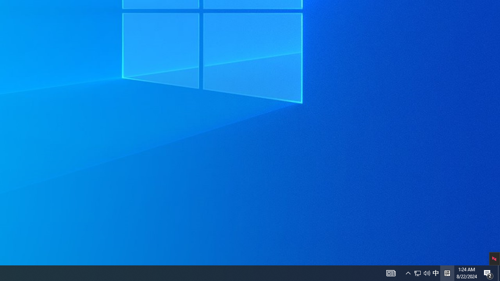 Image resolution: width=500 pixels, height=281 pixels. What do you see at coordinates (488, 273) in the screenshot?
I see `Action Center, 2 new notifications` at bounding box center [488, 273].